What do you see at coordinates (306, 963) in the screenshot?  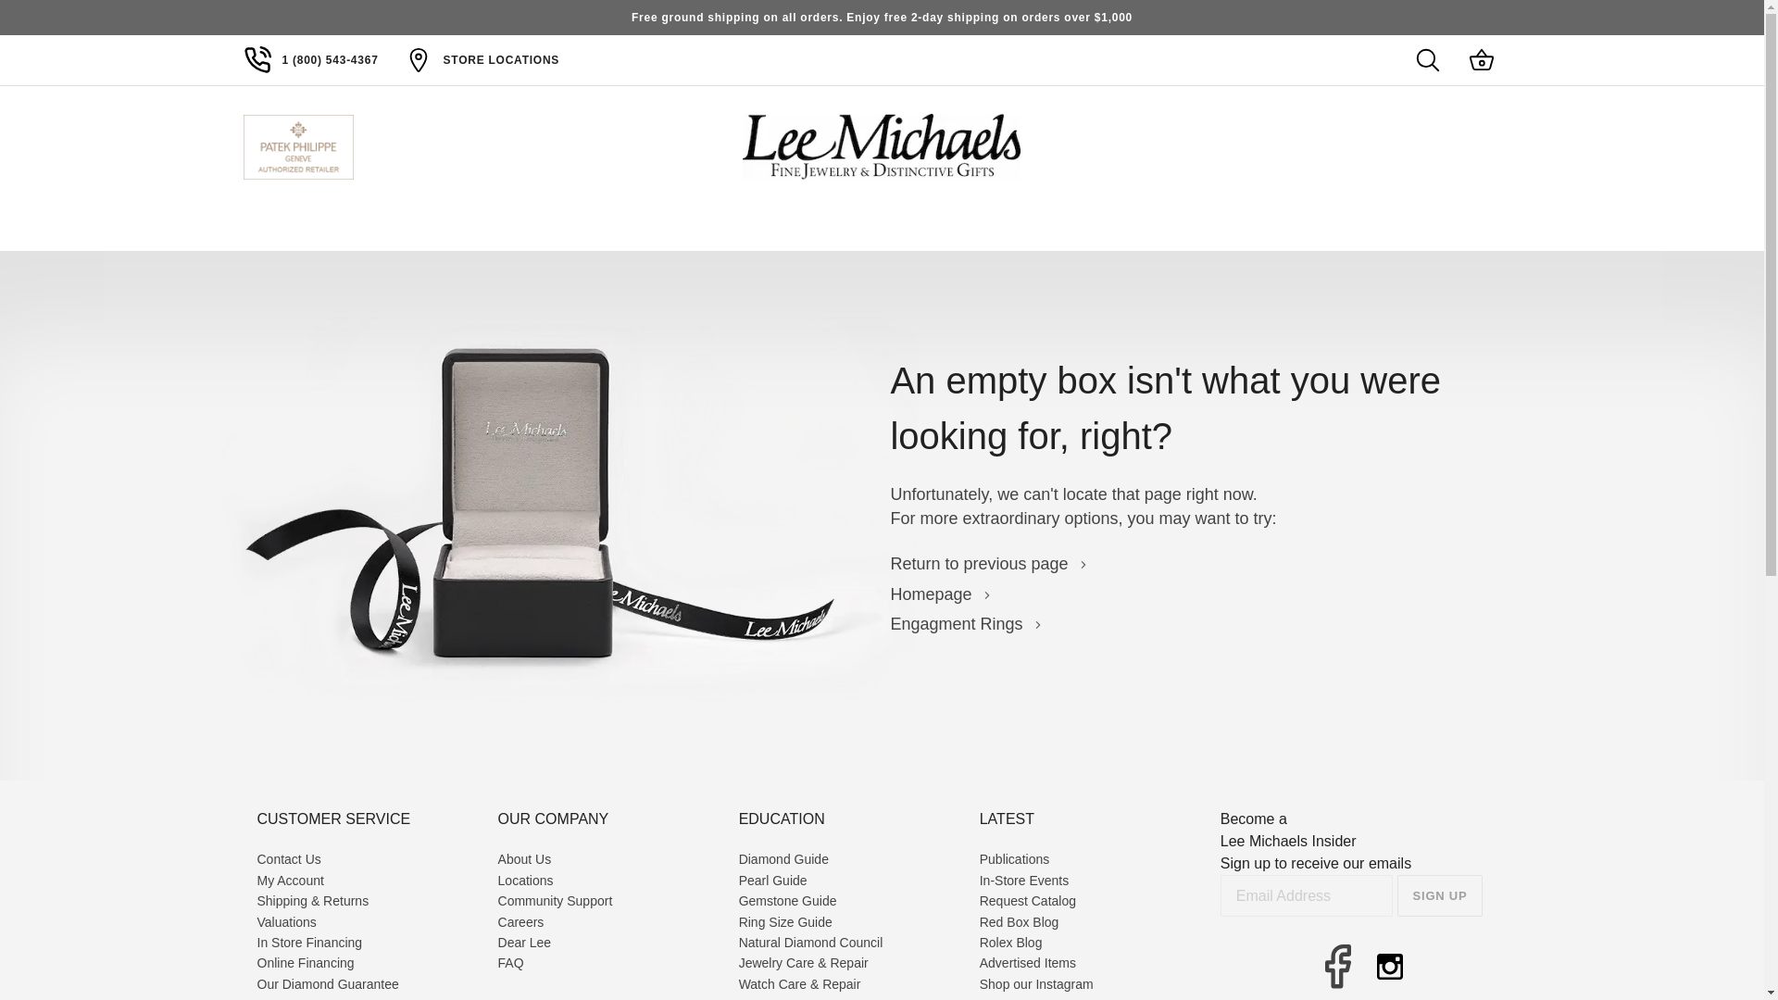 I see `Online Financing` at bounding box center [306, 963].